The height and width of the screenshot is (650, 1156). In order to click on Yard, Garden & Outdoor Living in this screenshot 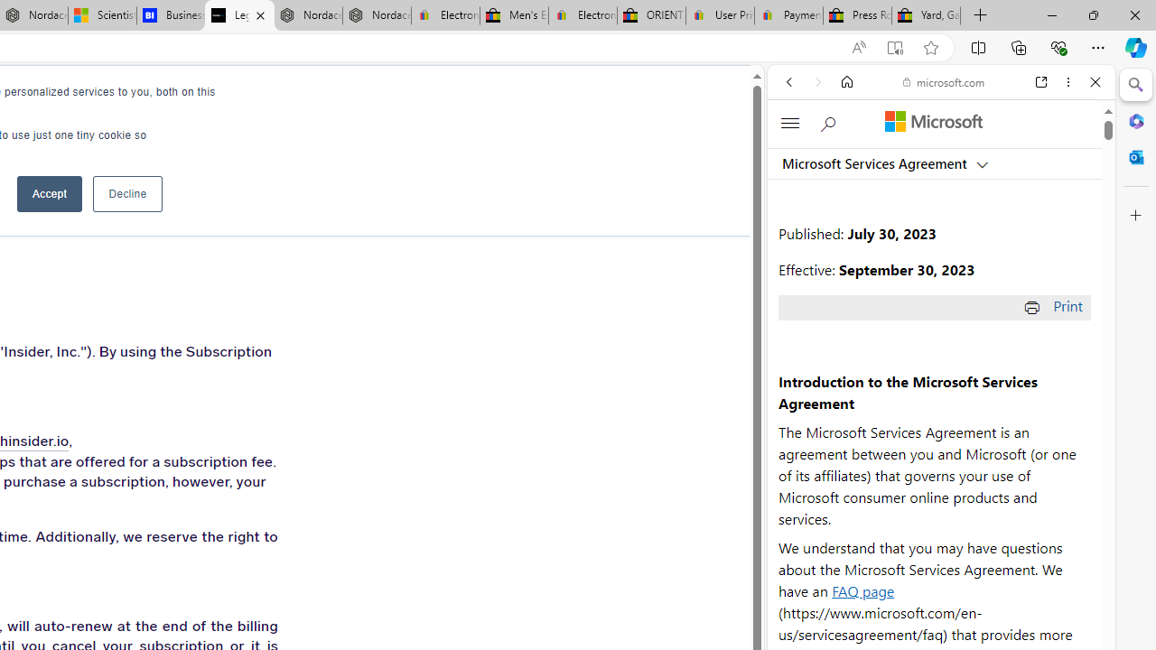, I will do `click(927, 16)`.